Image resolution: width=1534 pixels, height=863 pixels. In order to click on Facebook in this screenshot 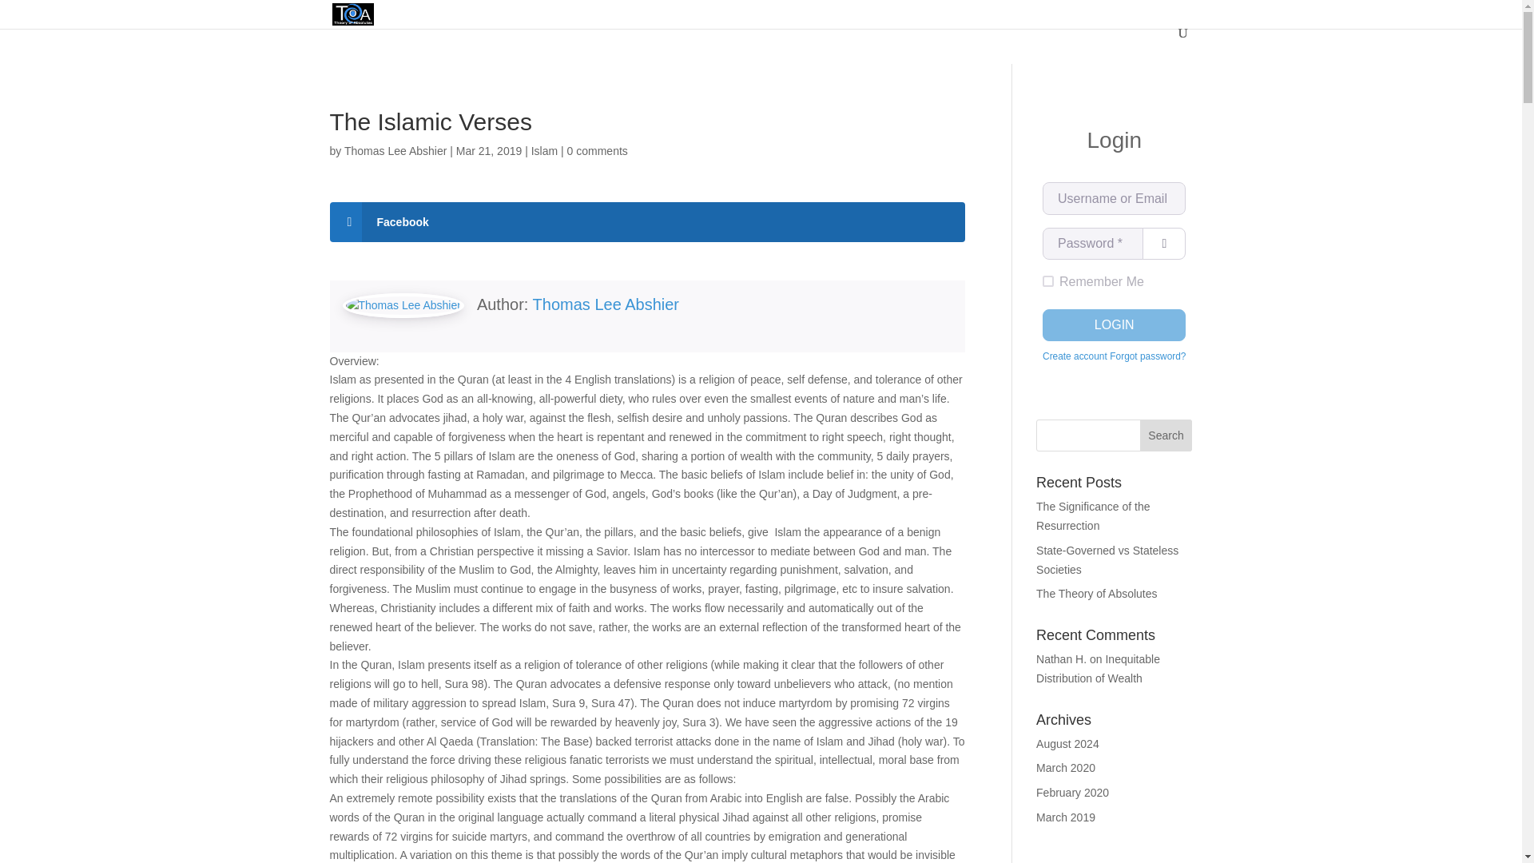, I will do `click(647, 222)`.